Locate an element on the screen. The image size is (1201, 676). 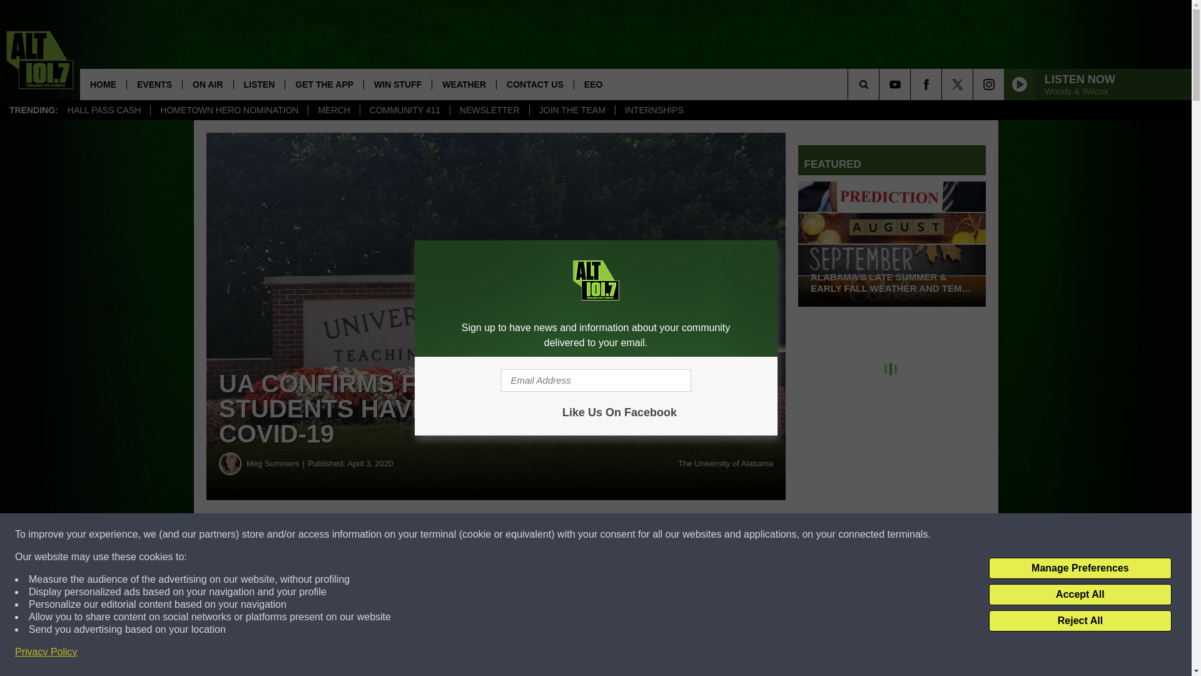
INTERNSHIPS is located at coordinates (654, 110).